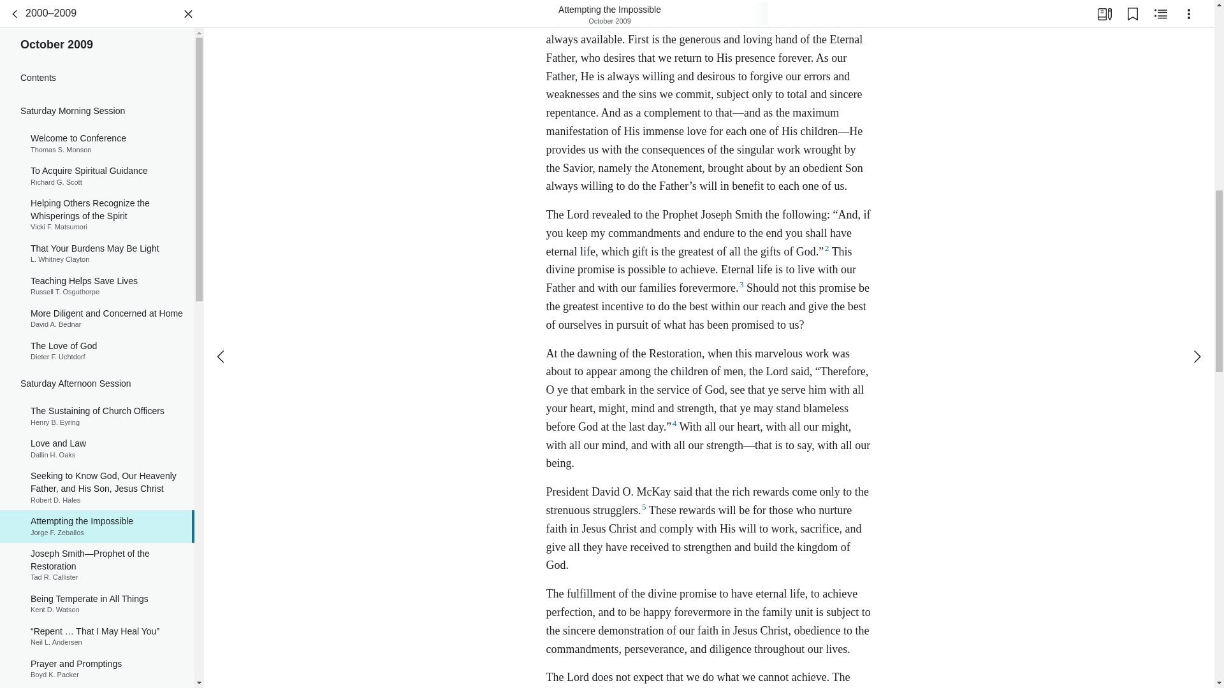 This screenshot has height=688, width=1224. Describe the element at coordinates (97, 541) in the screenshot. I see `Sunday Afternoon Session` at that location.